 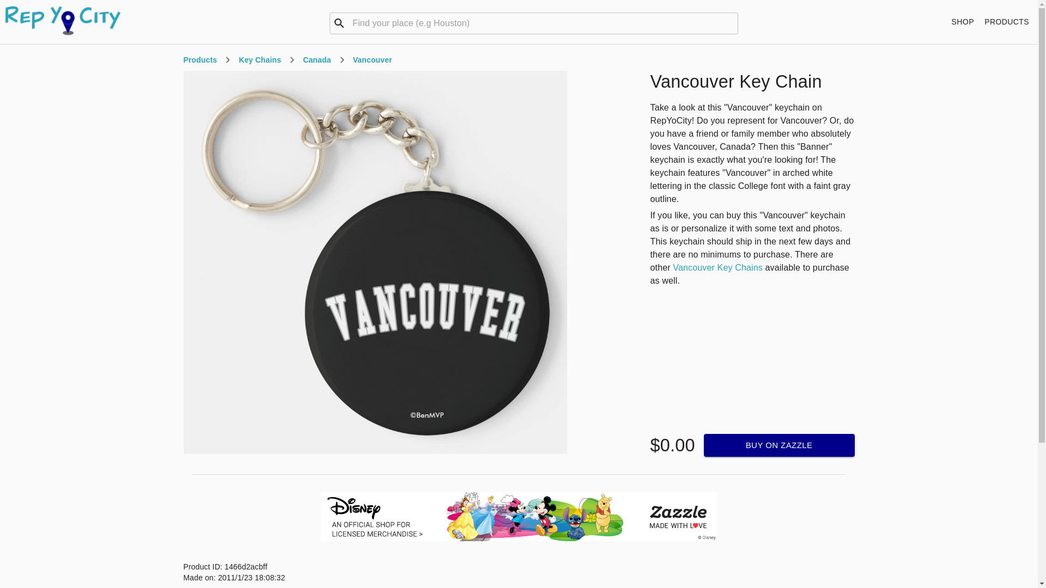 I want to click on Key Chains, so click(x=259, y=59).